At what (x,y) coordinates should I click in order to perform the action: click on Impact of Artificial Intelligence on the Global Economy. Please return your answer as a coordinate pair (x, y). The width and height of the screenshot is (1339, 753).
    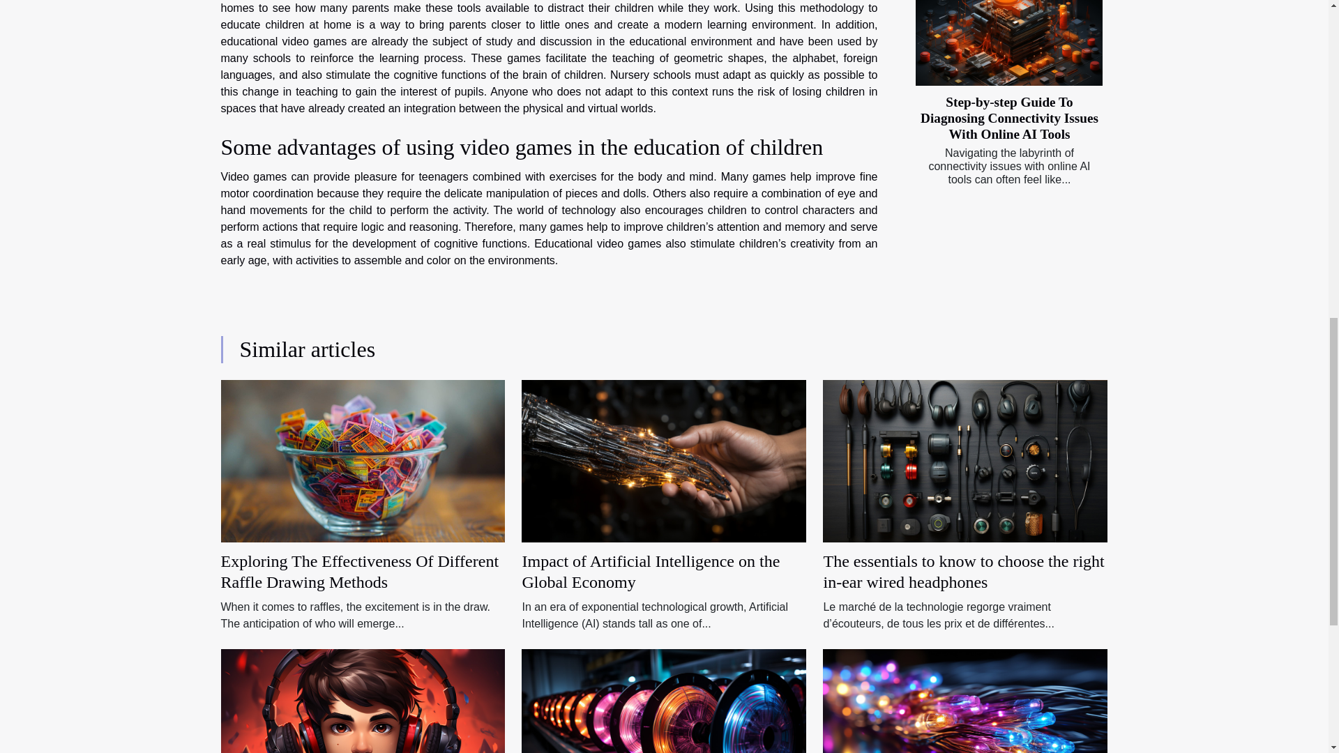
    Looking at the image, I should click on (650, 571).